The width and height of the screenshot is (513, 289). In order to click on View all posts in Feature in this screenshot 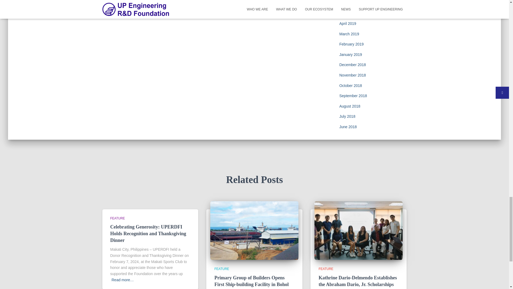, I will do `click(117, 218)`.